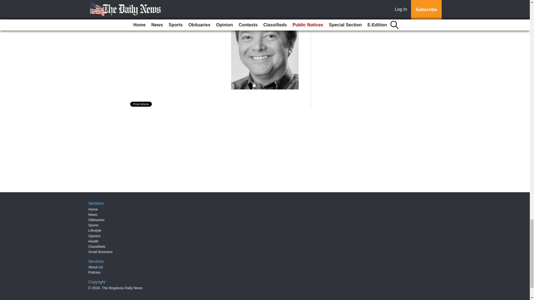  What do you see at coordinates (97, 220) in the screenshot?
I see `Obituaries` at bounding box center [97, 220].